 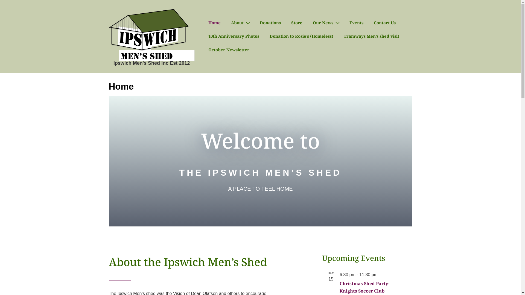 I want to click on Donations, so click(x=270, y=23).